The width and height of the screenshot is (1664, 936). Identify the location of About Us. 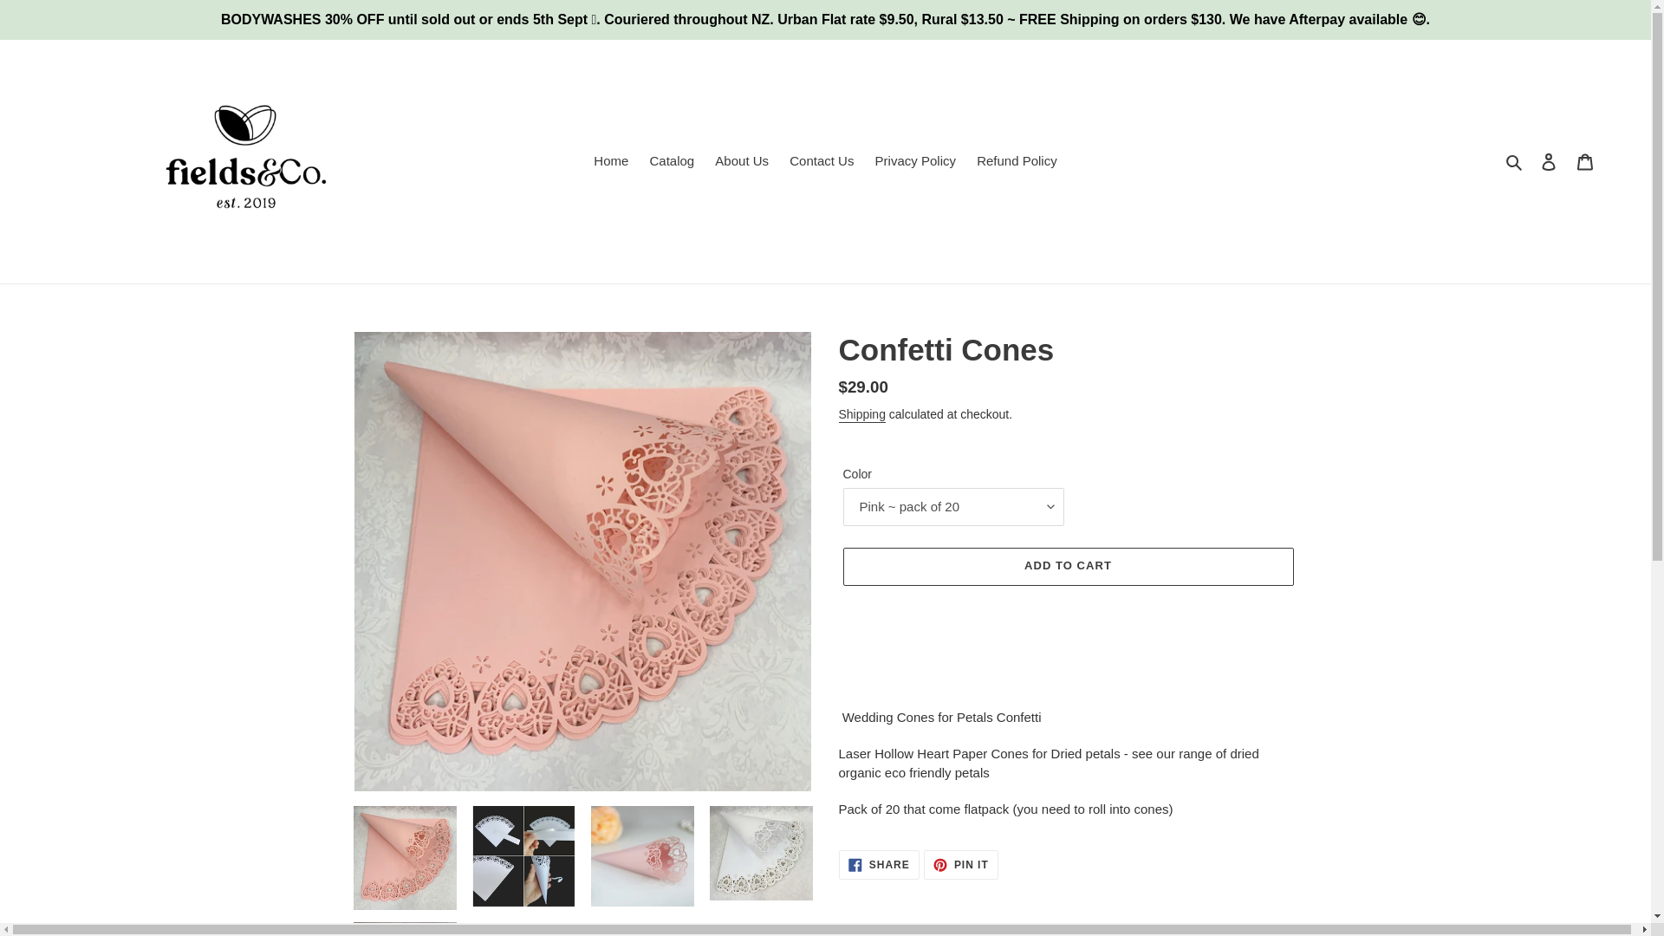
(1067, 567).